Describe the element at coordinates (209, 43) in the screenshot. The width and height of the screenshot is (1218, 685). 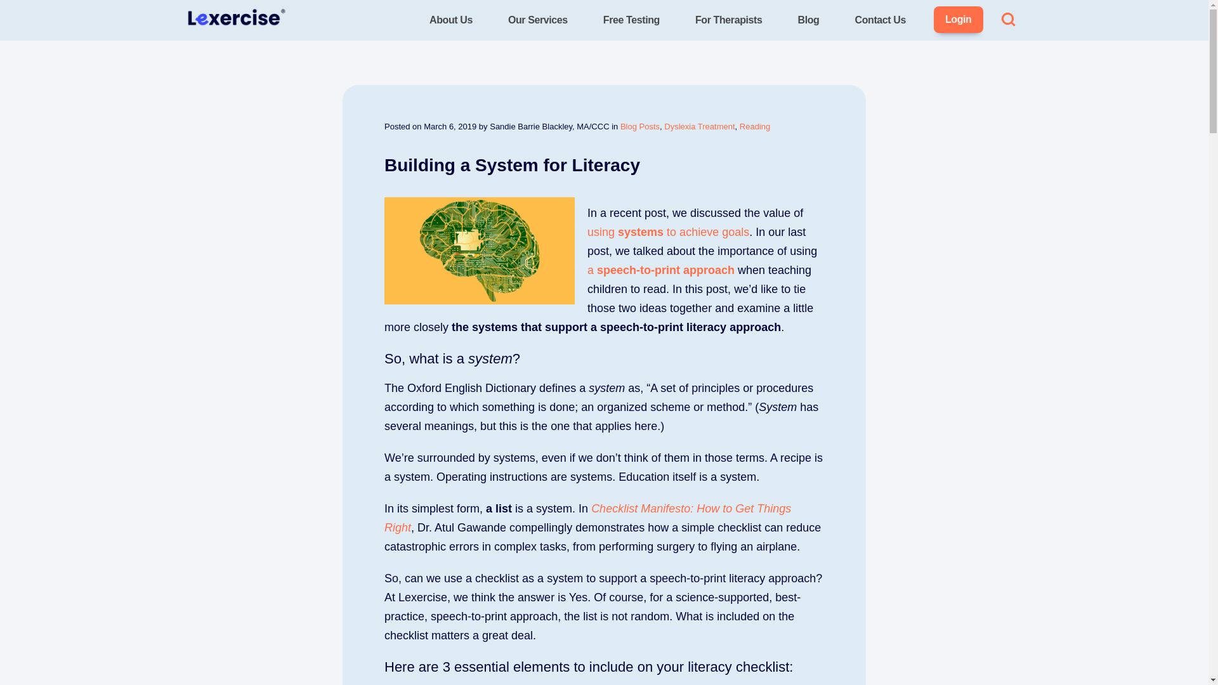
I see `Lexercise` at that location.